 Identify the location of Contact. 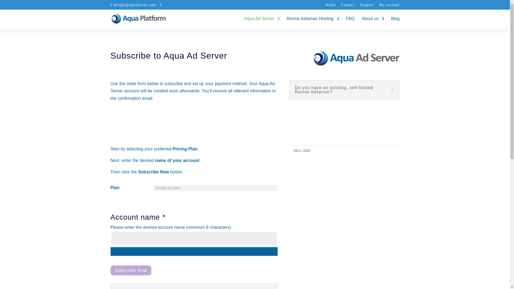
(348, 6).